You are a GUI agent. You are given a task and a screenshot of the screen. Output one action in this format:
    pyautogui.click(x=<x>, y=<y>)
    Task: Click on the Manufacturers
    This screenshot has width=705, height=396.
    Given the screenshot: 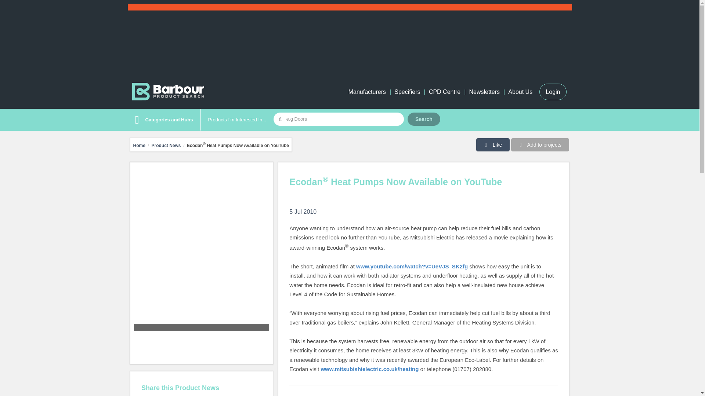 What is the action you would take?
    pyautogui.click(x=367, y=92)
    